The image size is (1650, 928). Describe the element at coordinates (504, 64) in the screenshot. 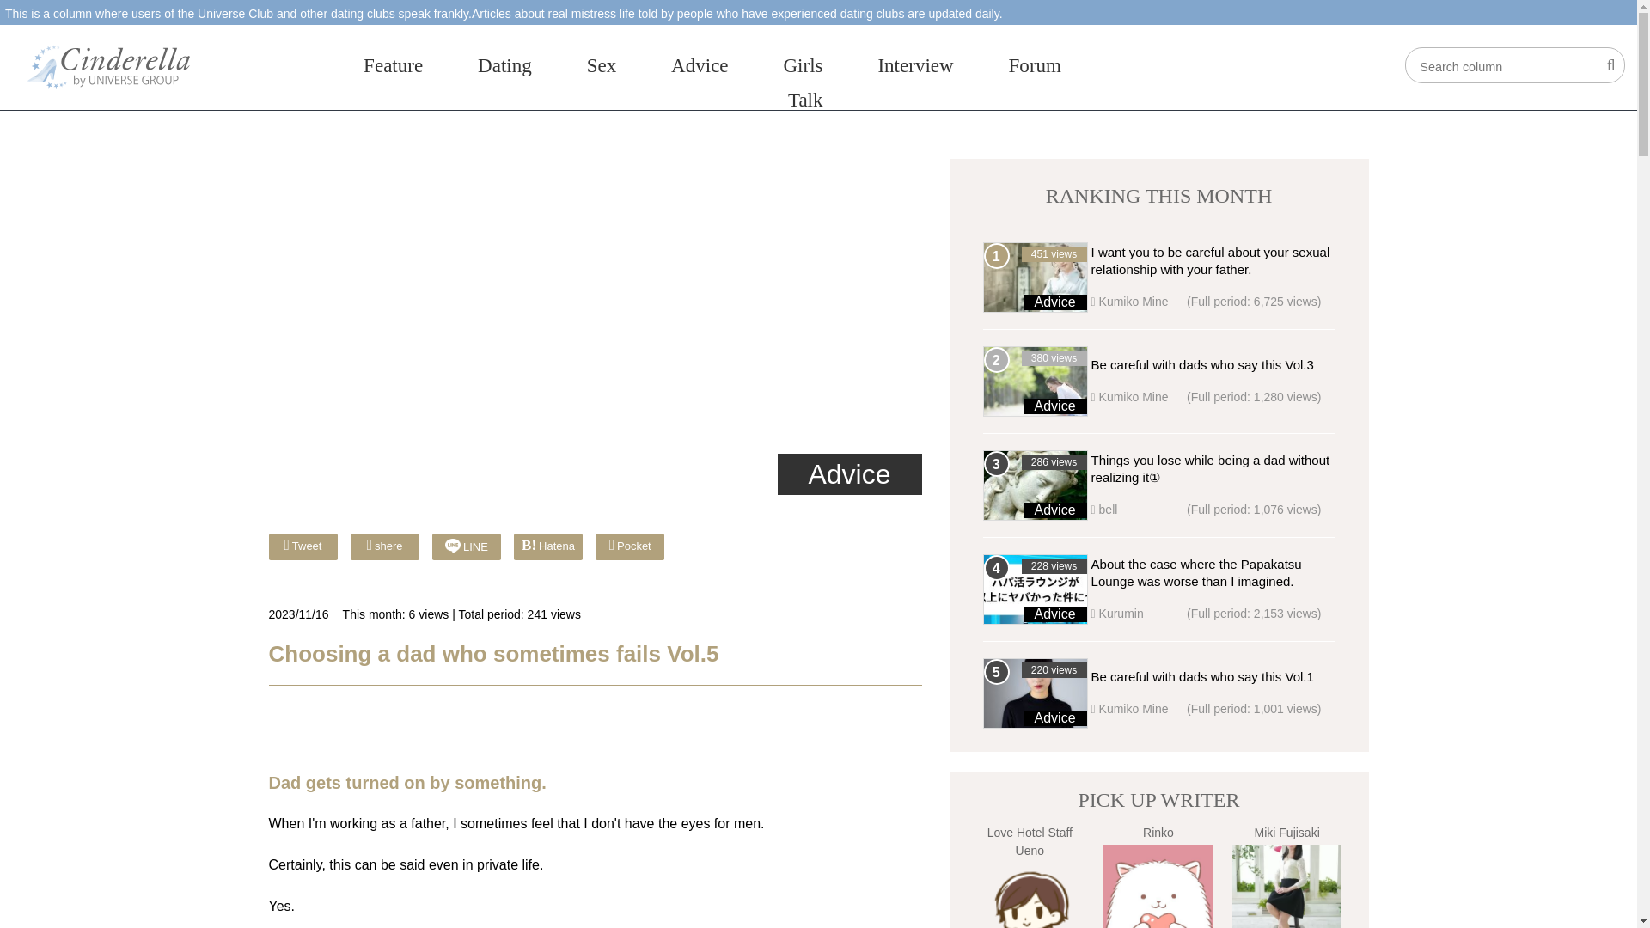

I see `Dating` at that location.